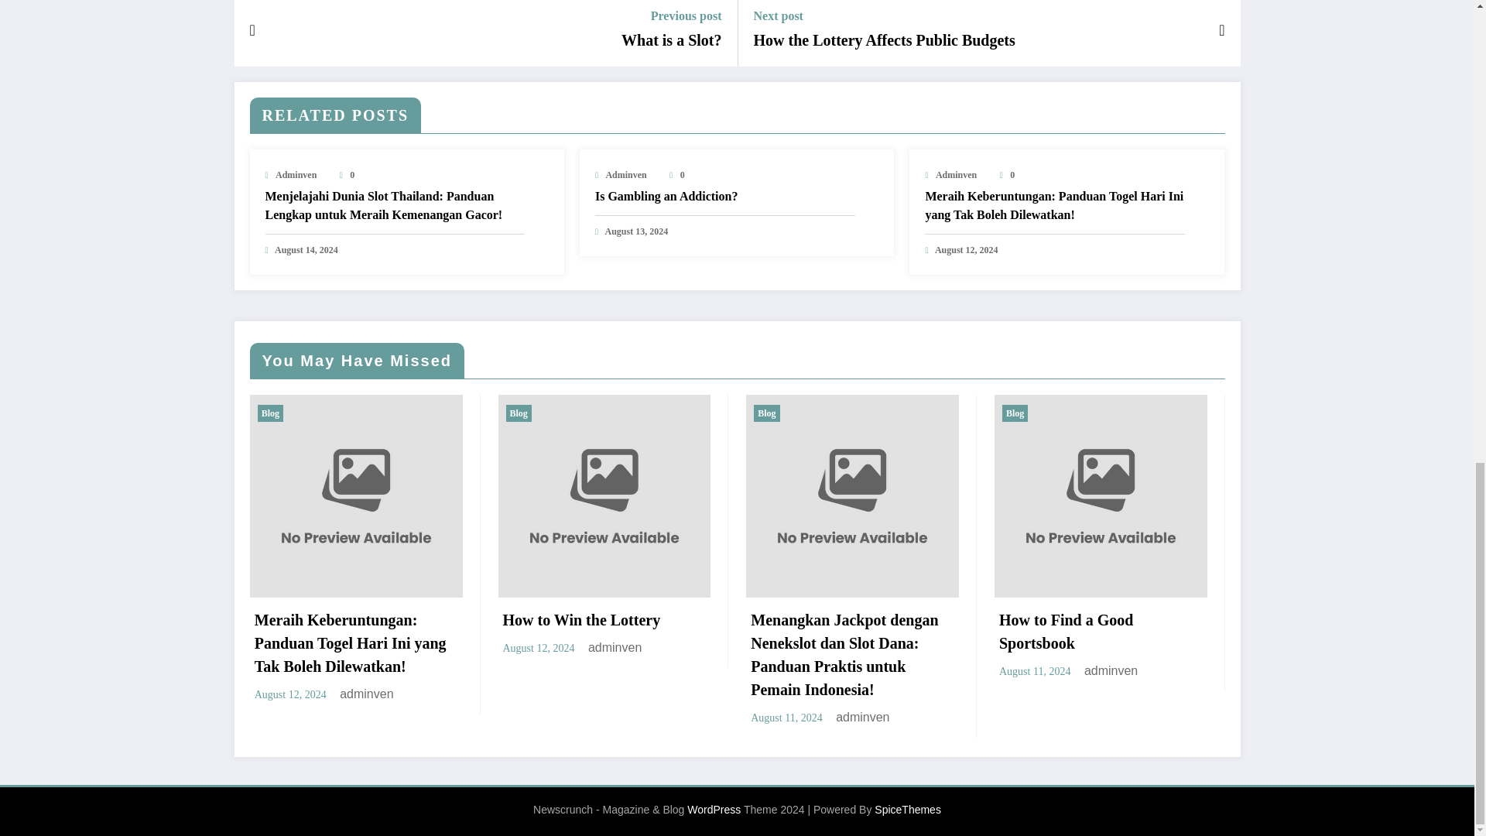 The width and height of the screenshot is (1486, 836). I want to click on Adminven, so click(956, 175).